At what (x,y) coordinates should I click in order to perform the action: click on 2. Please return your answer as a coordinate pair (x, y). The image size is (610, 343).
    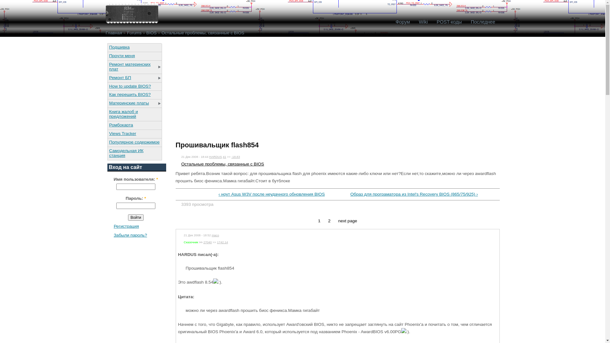
    Looking at the image, I should click on (329, 221).